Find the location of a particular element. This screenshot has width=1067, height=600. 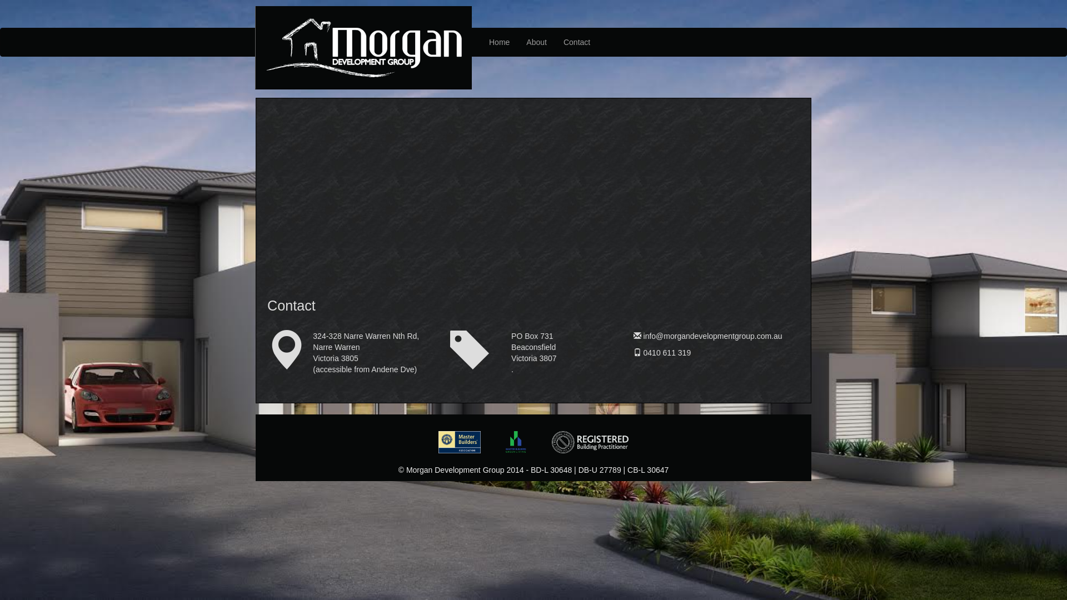

info@morgandevelopmentgroup.com.au is located at coordinates (713, 336).